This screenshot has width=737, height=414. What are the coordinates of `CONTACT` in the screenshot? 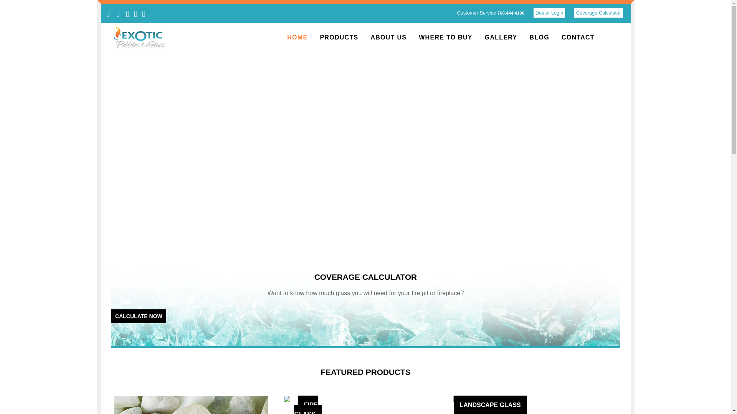 It's located at (578, 38).